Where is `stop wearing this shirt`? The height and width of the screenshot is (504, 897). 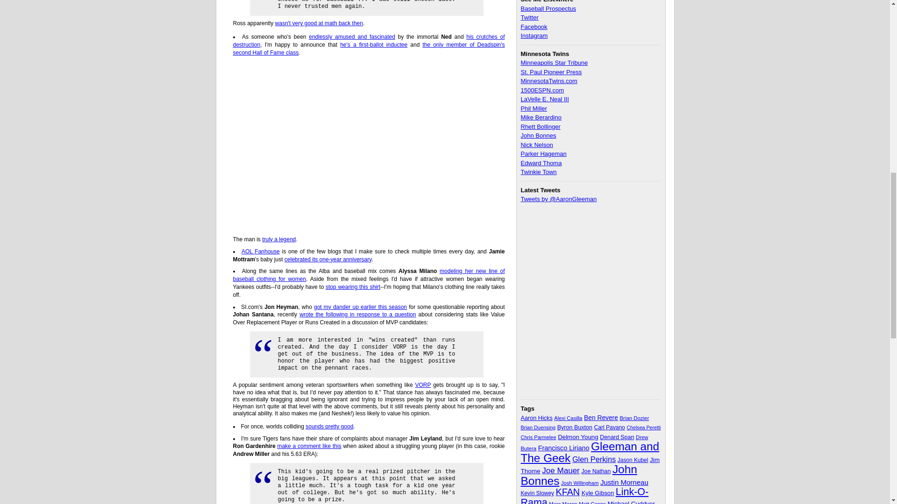 stop wearing this shirt is located at coordinates (353, 287).